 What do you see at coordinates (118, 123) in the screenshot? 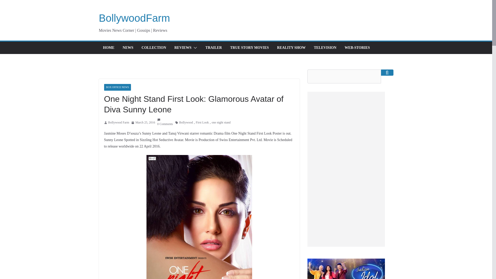
I see `Bollywood Farm` at bounding box center [118, 123].